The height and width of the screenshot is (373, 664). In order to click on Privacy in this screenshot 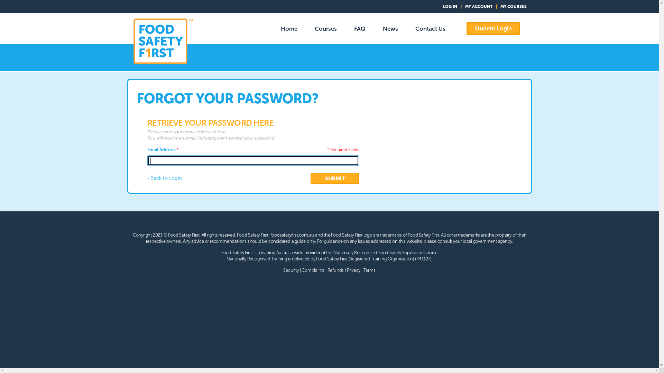, I will do `click(353, 270)`.